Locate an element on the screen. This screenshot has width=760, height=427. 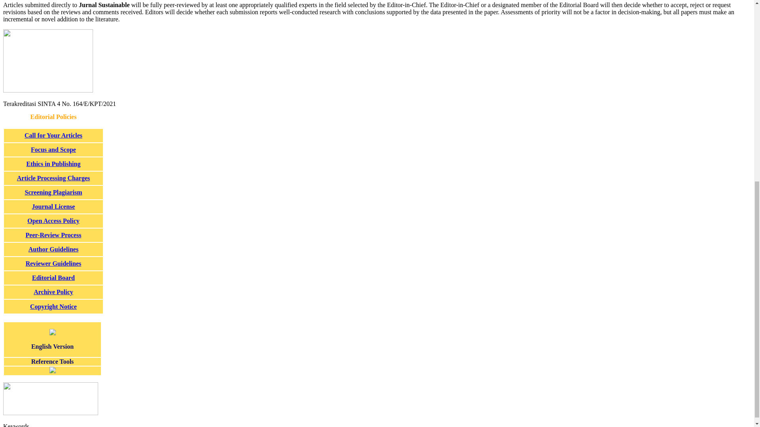
Screening Plagiarism is located at coordinates (53, 192).